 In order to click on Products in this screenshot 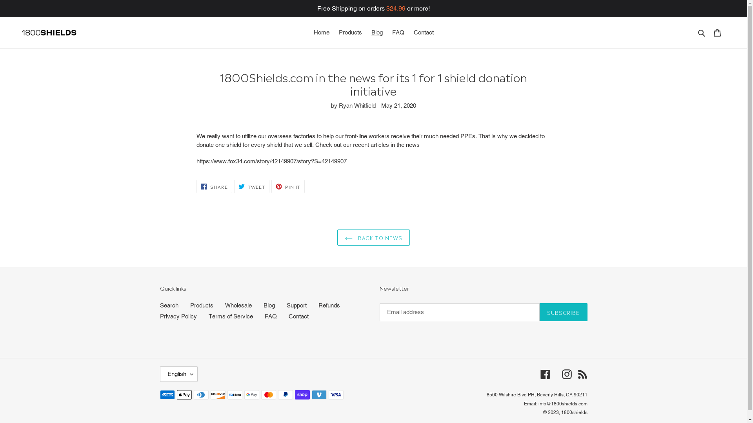, I will do `click(351, 33)`.